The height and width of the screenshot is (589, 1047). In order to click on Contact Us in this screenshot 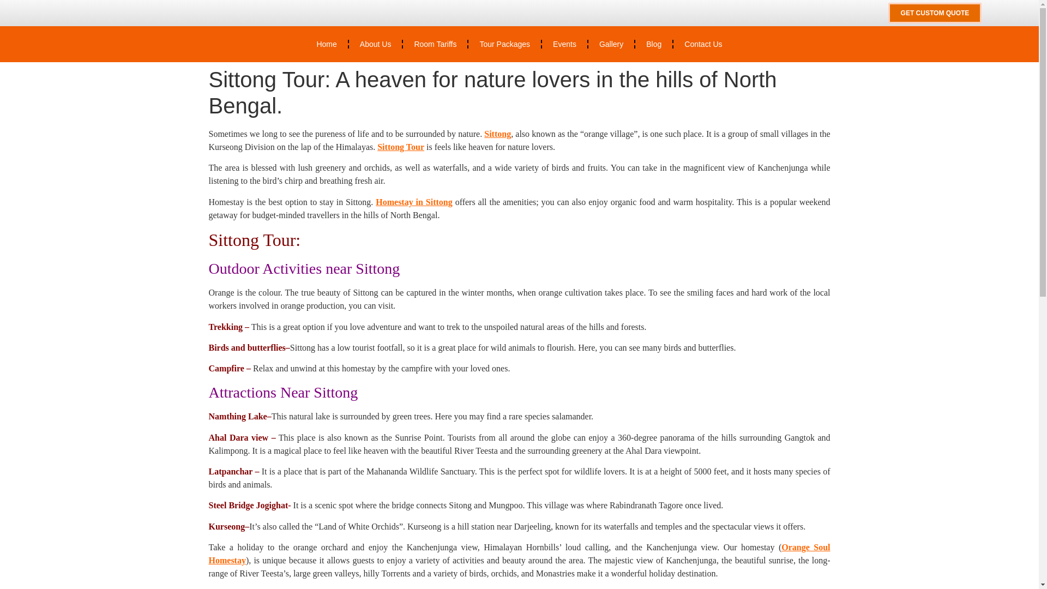, I will do `click(703, 44)`.